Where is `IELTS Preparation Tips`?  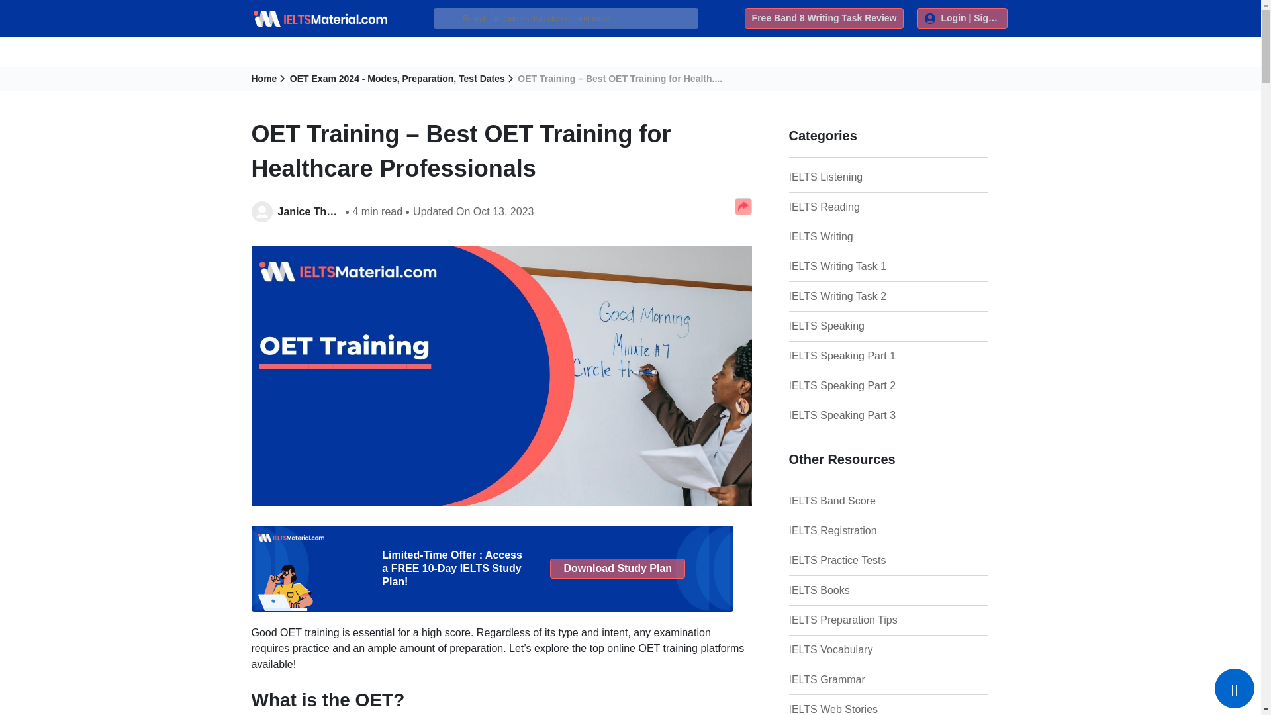 IELTS Preparation Tips is located at coordinates (855, 620).